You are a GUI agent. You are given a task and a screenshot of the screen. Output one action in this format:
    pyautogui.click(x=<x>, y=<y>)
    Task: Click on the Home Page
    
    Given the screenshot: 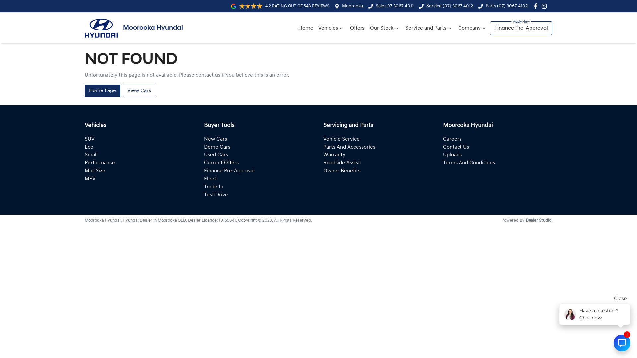 What is the action you would take?
    pyautogui.click(x=103, y=91)
    